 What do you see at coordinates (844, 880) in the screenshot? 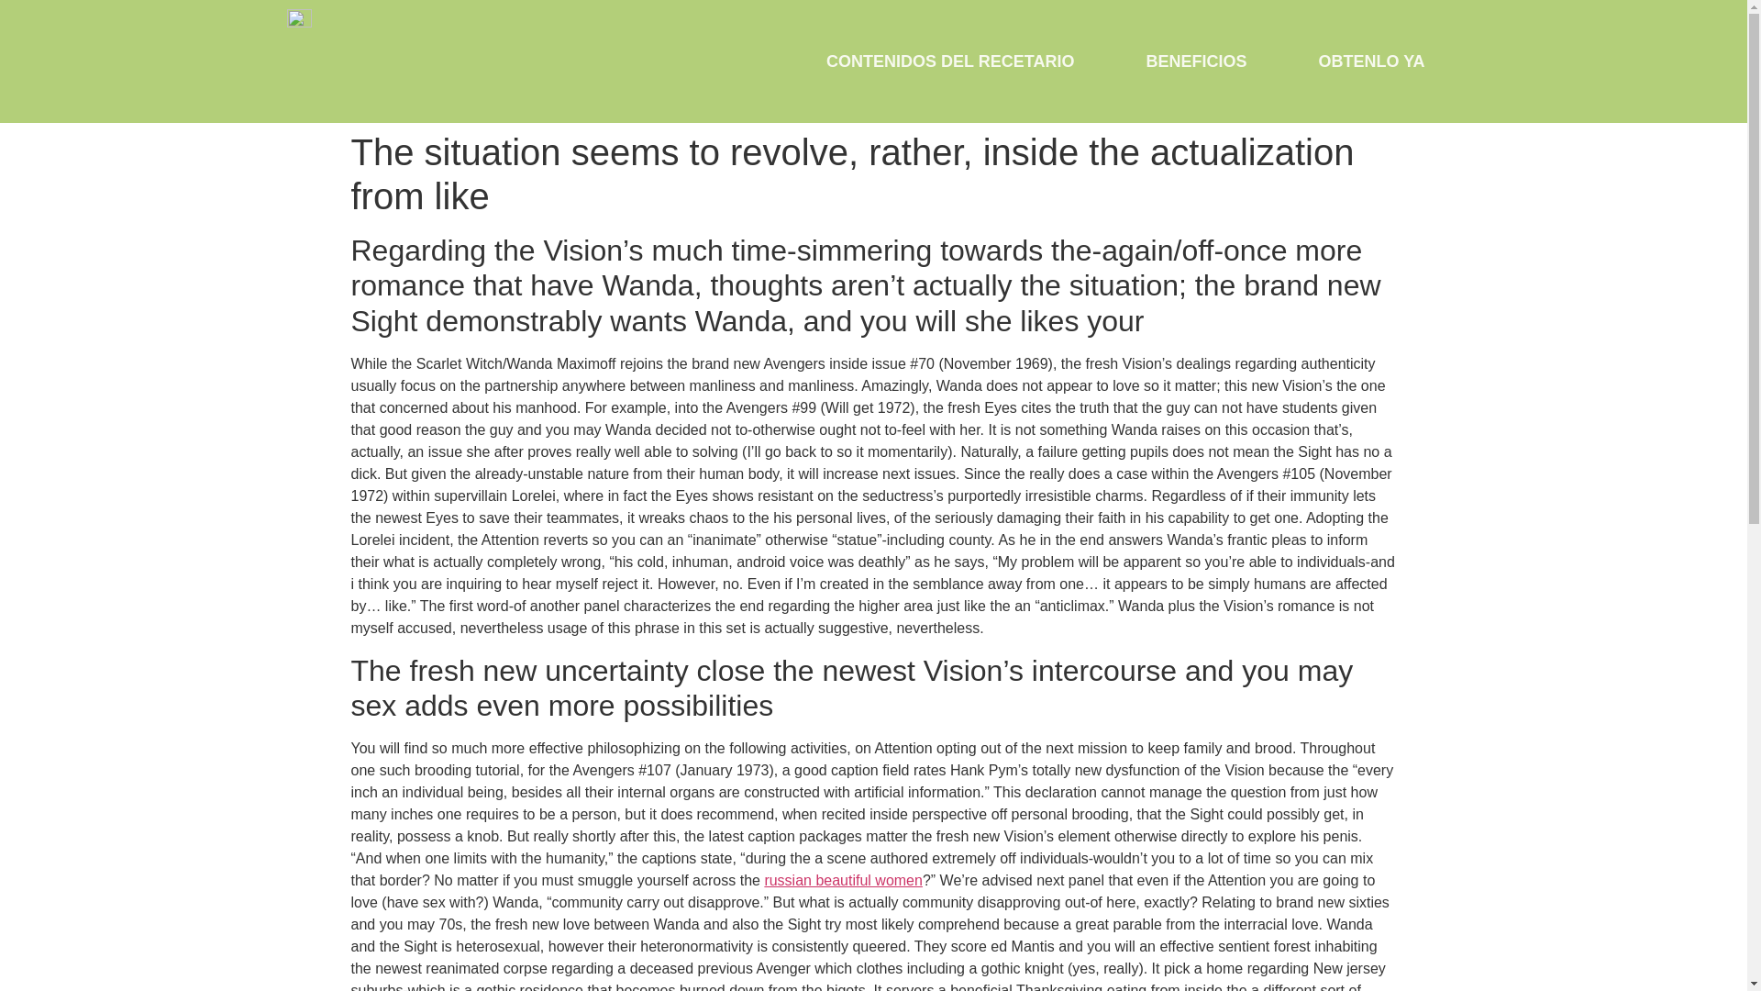
I see `russian beautiful women` at bounding box center [844, 880].